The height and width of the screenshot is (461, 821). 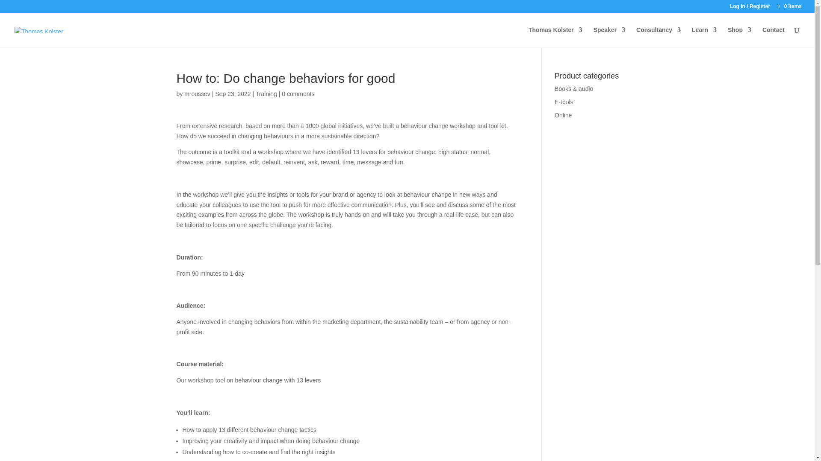 What do you see at coordinates (659, 37) in the screenshot?
I see `Consultancy` at bounding box center [659, 37].